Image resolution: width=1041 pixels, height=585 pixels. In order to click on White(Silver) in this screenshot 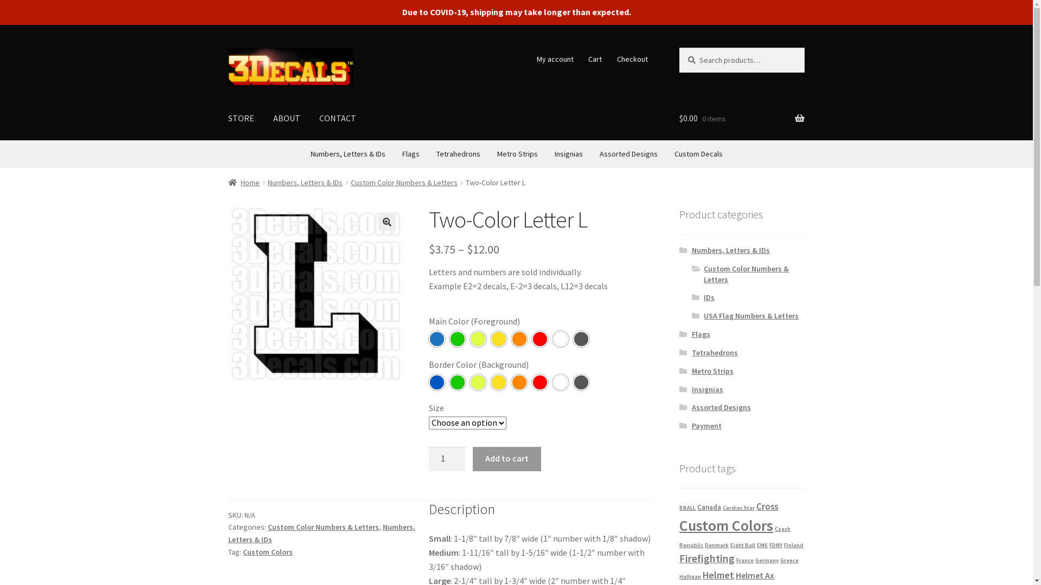, I will do `click(561, 382)`.